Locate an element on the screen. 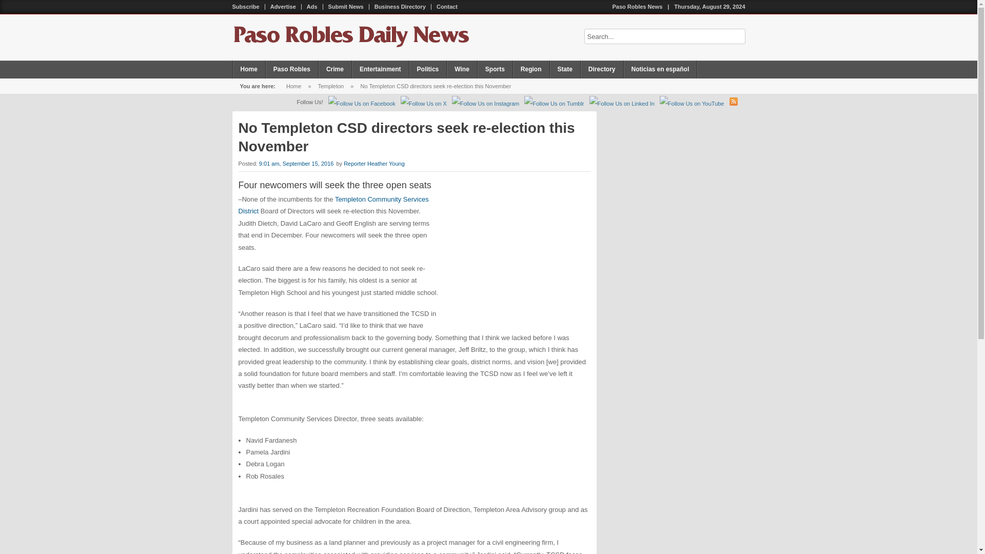  Follow Us on Instagram is located at coordinates (486, 104).